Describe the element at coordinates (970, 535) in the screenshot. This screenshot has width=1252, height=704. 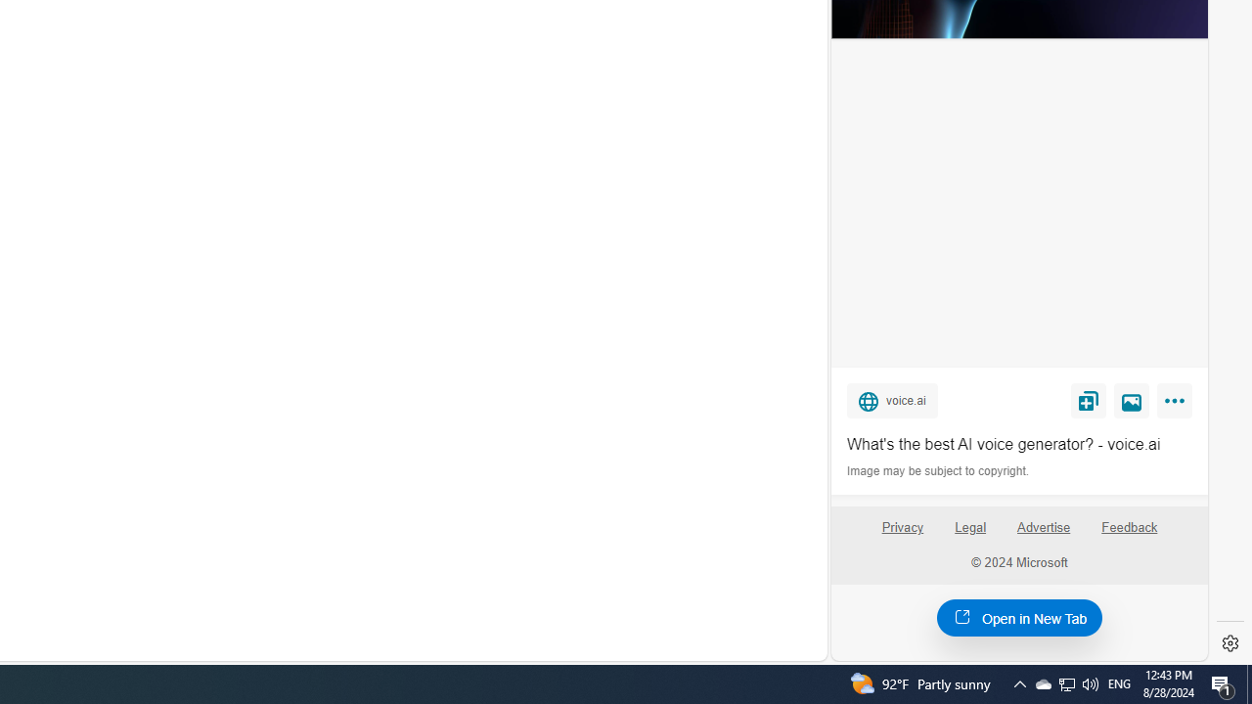
I see `Legal` at that location.